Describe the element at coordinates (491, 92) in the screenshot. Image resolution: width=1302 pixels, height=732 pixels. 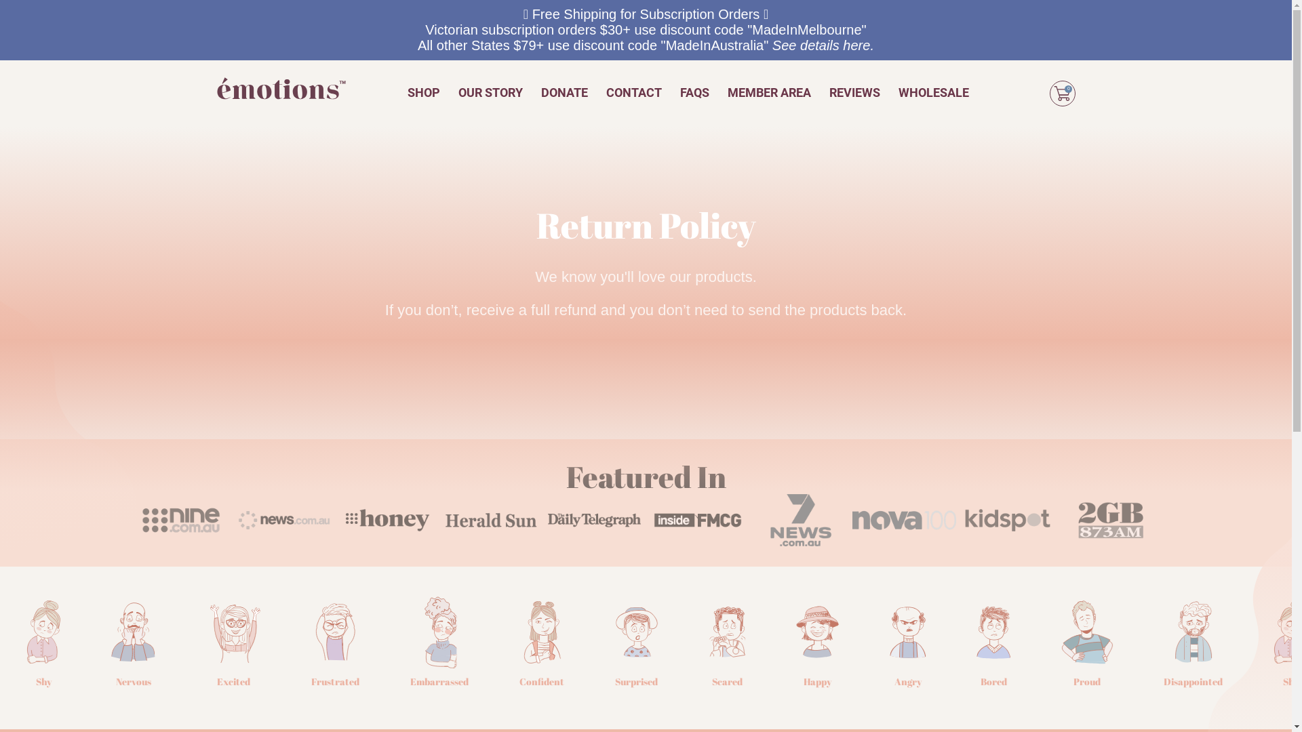
I see `OUR STORY` at that location.